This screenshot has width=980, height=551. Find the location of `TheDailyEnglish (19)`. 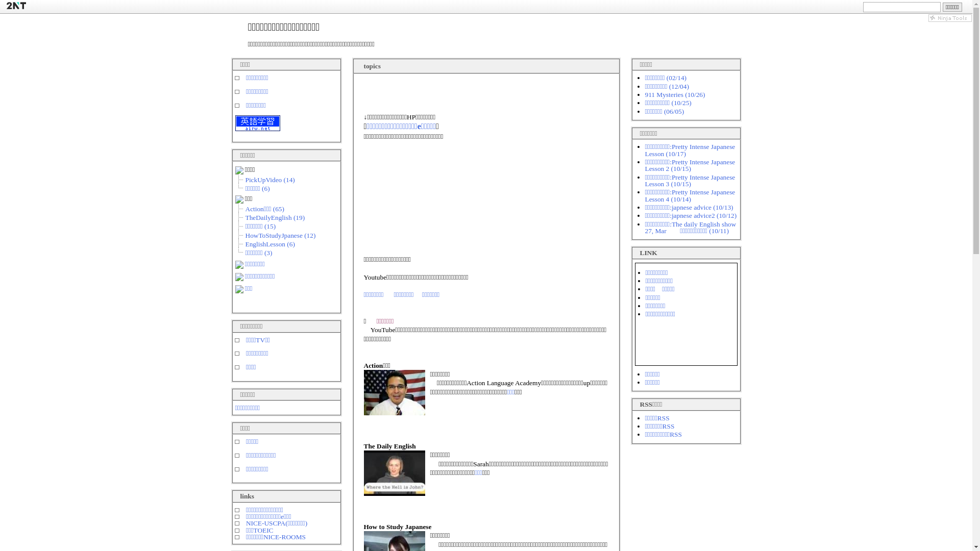

TheDailyEnglish (19) is located at coordinates (275, 217).